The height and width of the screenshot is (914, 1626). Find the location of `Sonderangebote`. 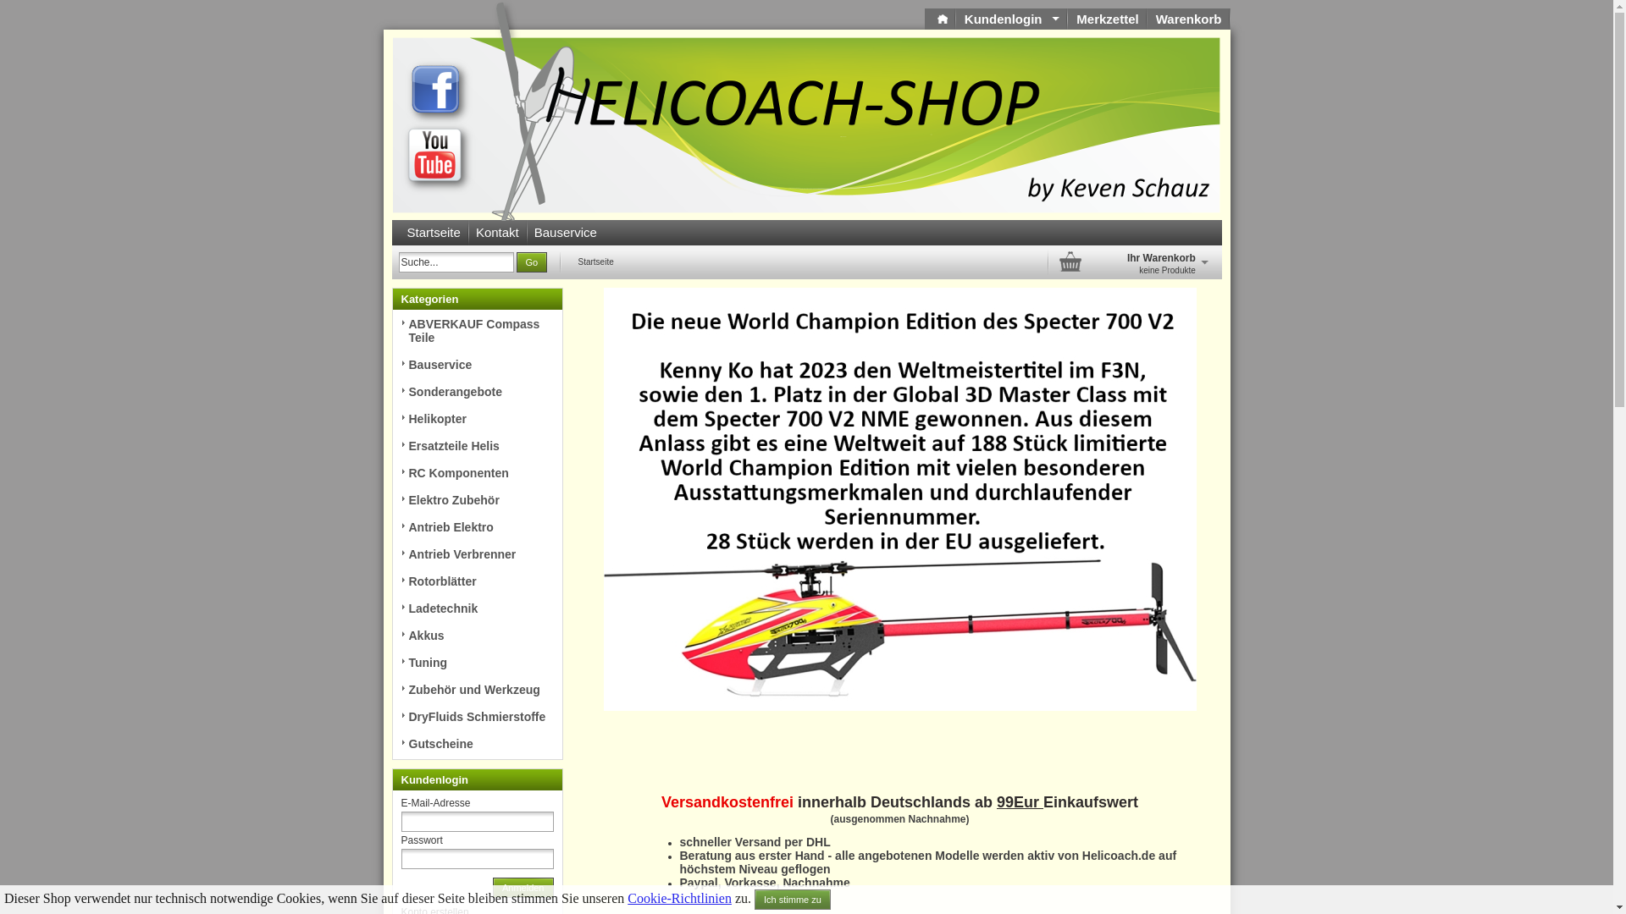

Sonderangebote is located at coordinates (403, 388).